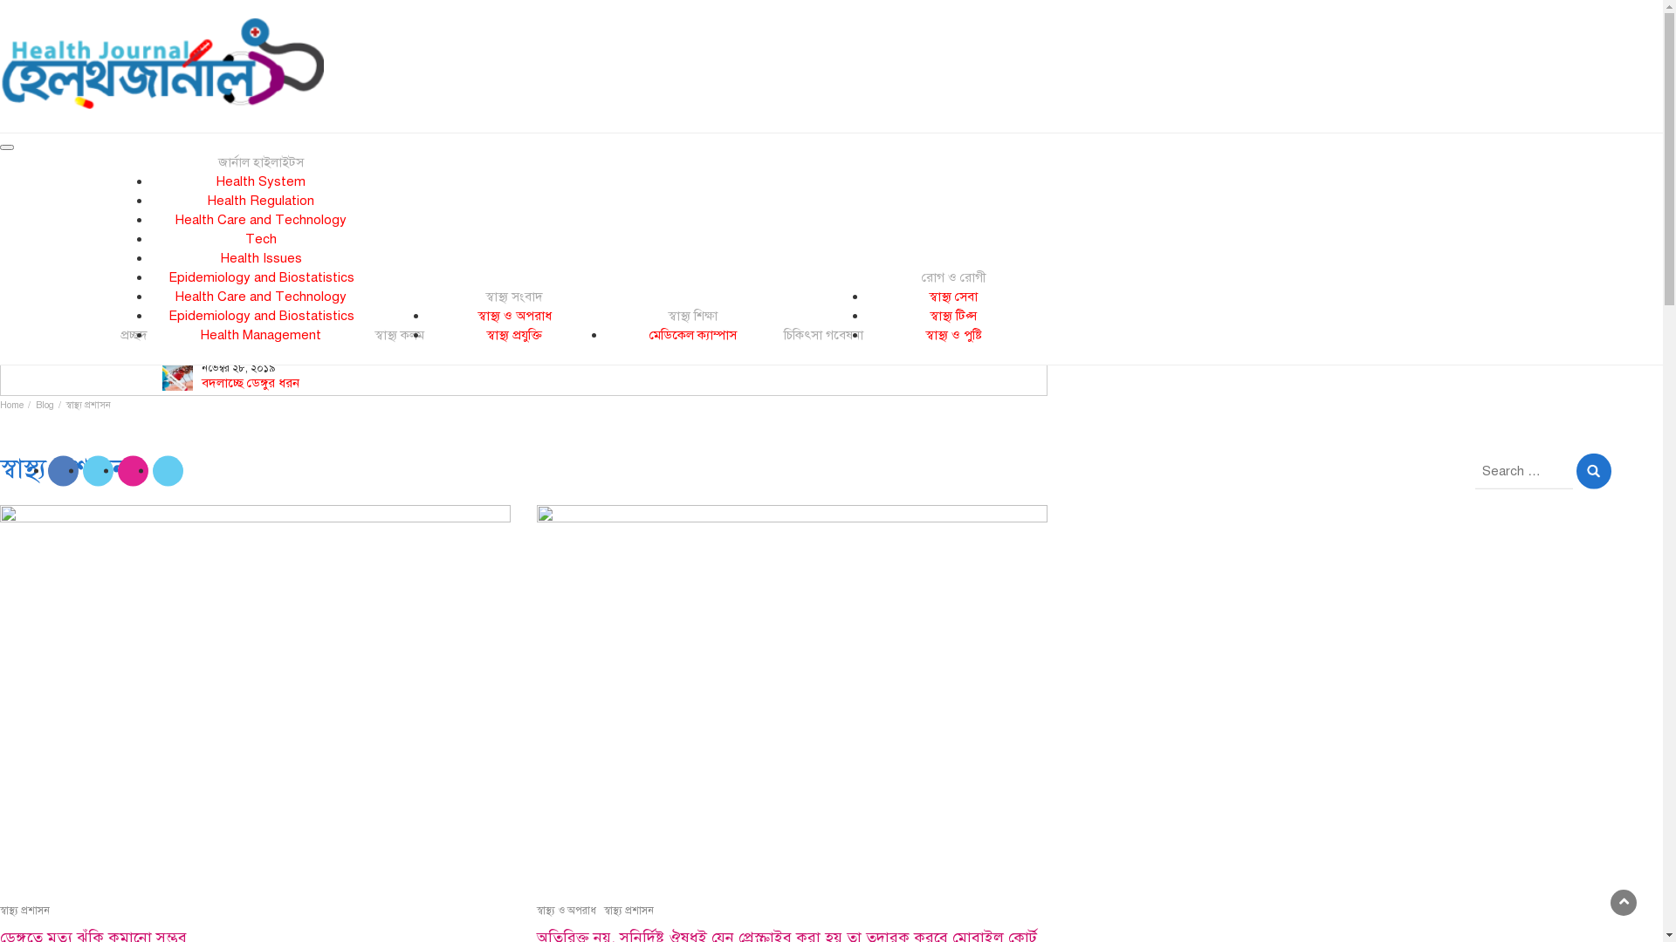 This screenshot has width=1676, height=942. I want to click on Search for:, so click(1524, 472).